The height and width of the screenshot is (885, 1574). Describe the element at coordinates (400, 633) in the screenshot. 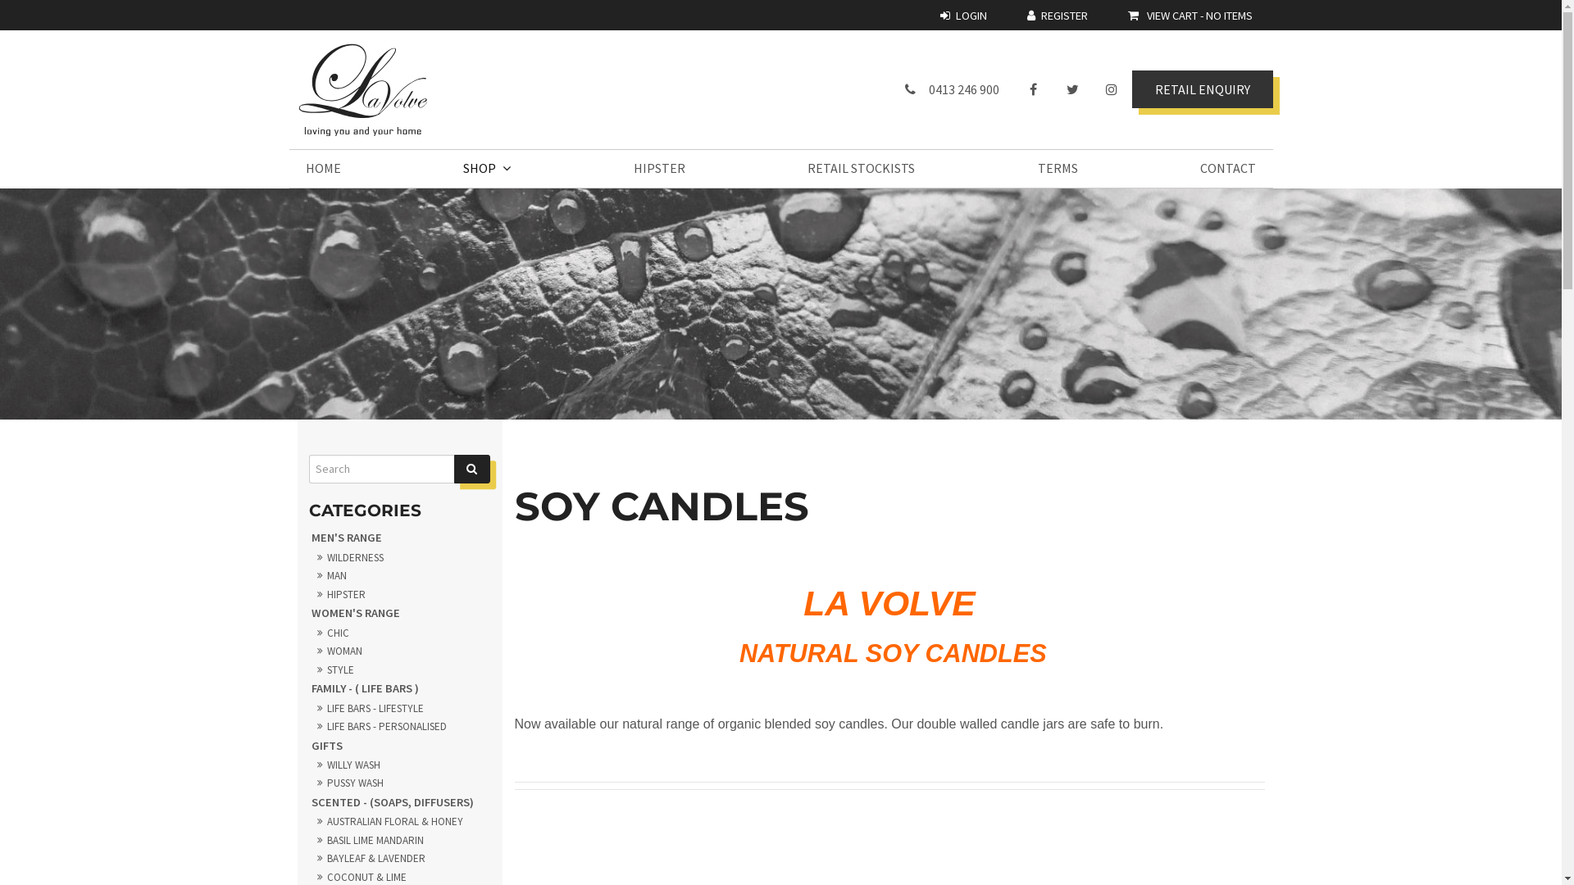

I see `CHIC` at that location.